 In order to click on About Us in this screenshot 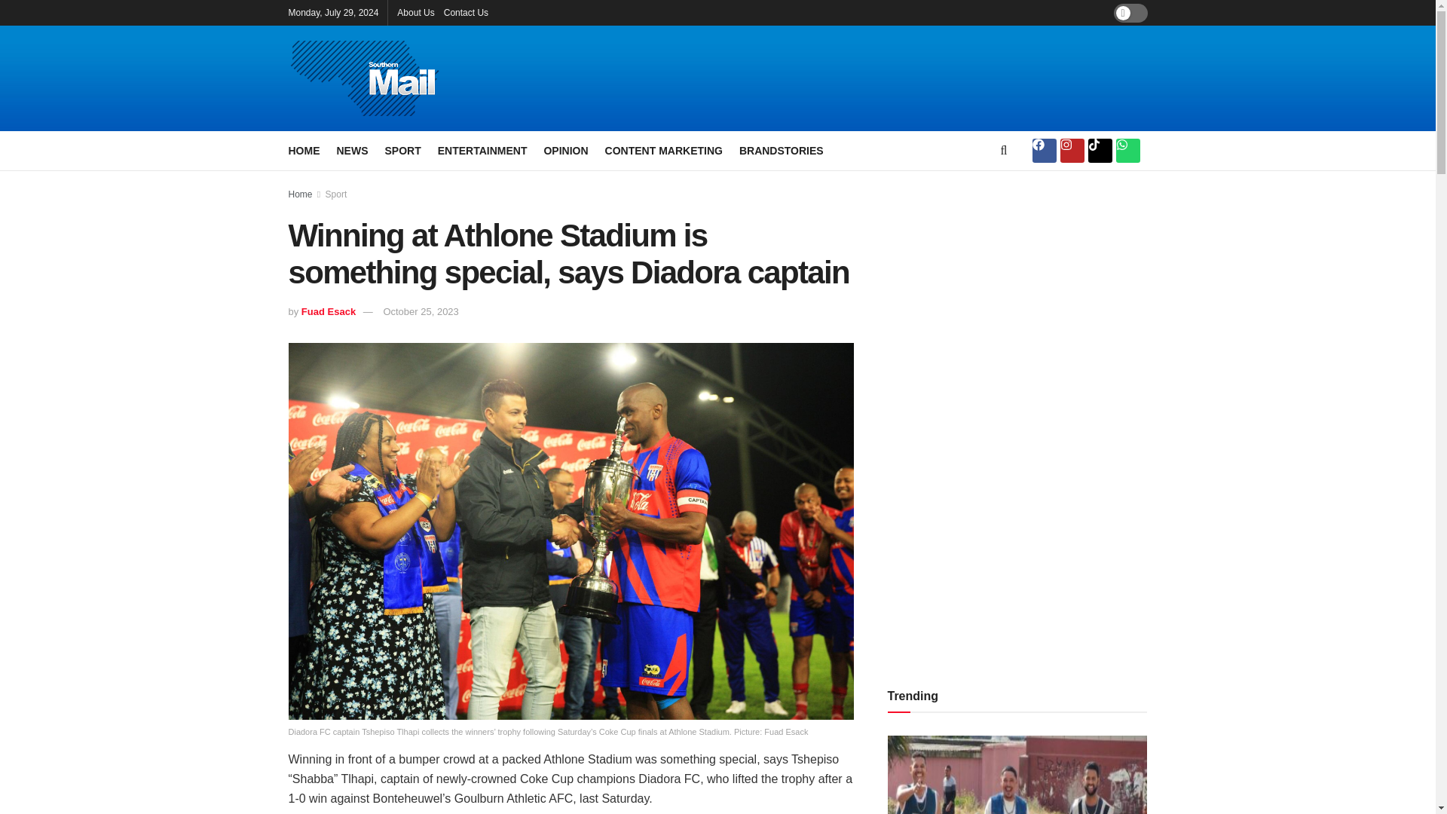, I will do `click(415, 12)`.